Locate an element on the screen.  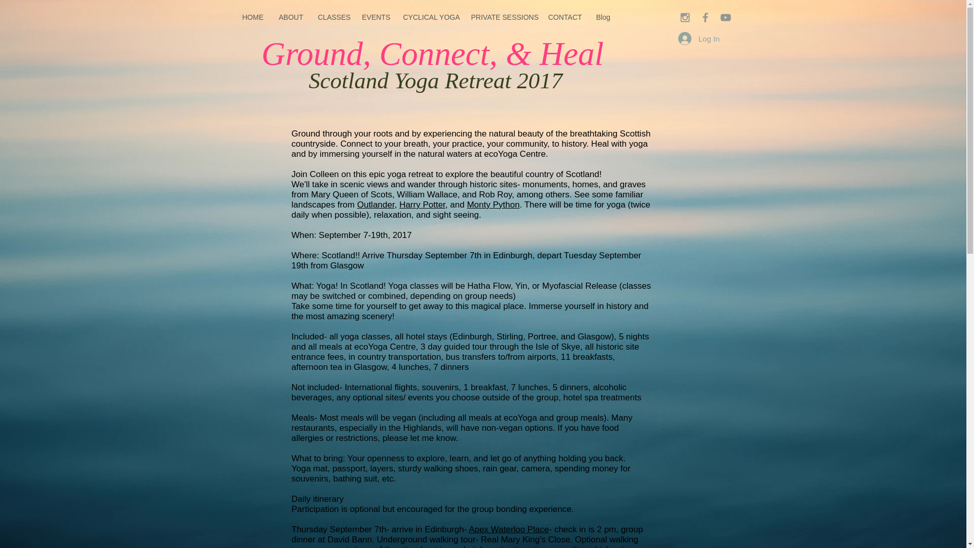
CYCLICAL YOGA is located at coordinates (429, 17).